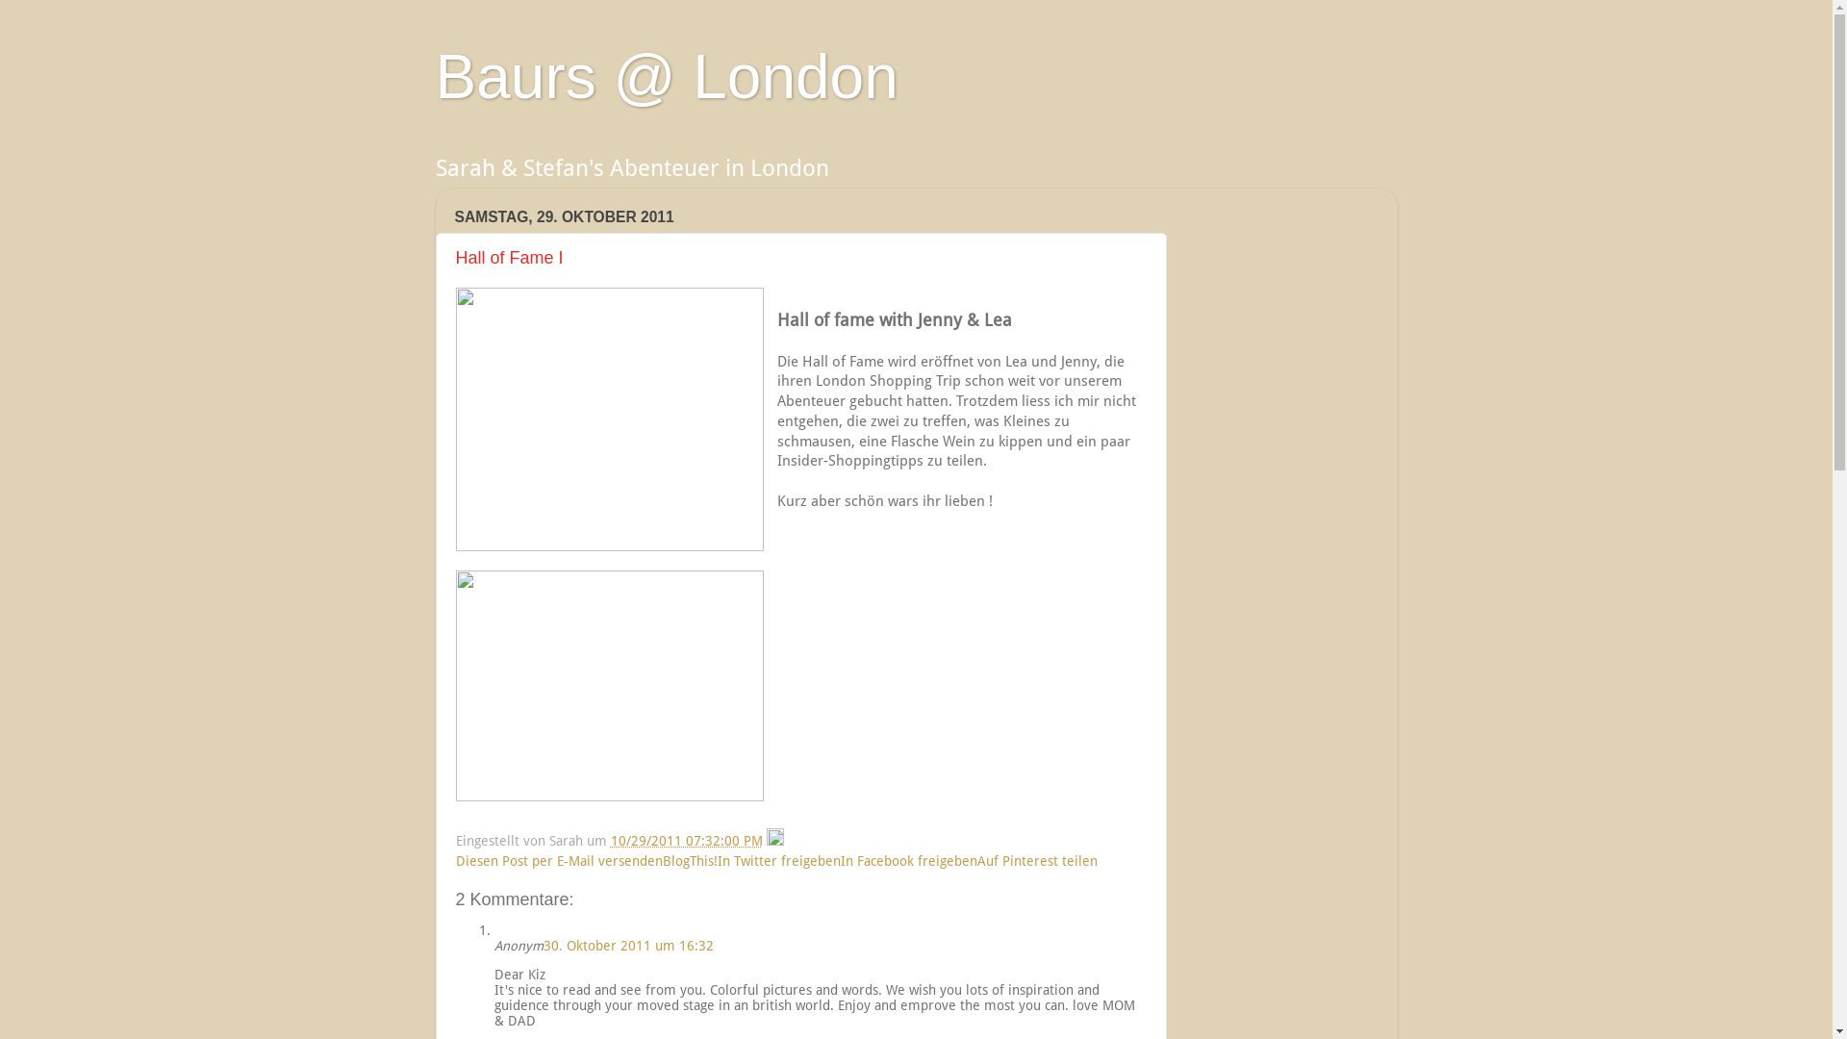 Image resolution: width=1847 pixels, height=1039 pixels. I want to click on Diesen Post per E-Mail versenden, so click(560, 861).